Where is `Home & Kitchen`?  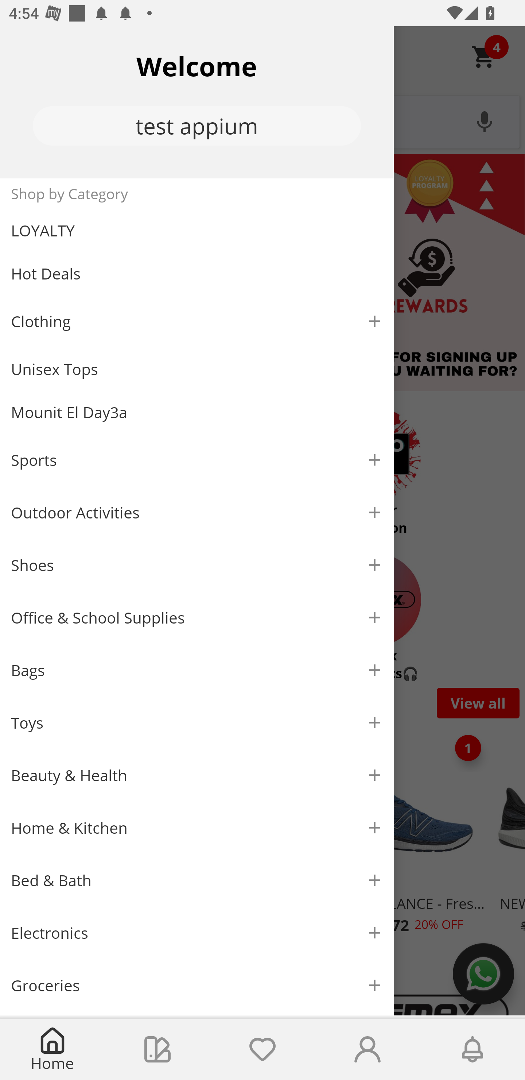 Home & Kitchen is located at coordinates (197, 828).